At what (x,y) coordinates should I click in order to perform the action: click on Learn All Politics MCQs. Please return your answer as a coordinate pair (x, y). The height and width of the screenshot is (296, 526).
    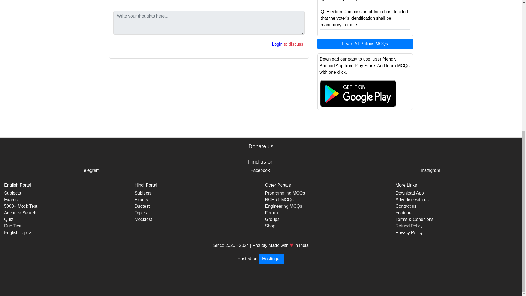
    Looking at the image, I should click on (365, 44).